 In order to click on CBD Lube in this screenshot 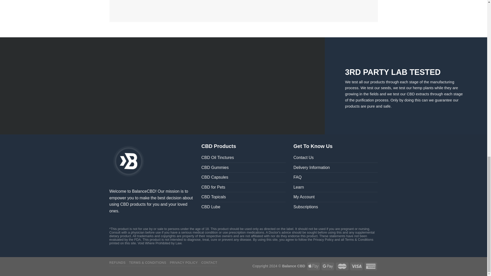, I will do `click(211, 207)`.